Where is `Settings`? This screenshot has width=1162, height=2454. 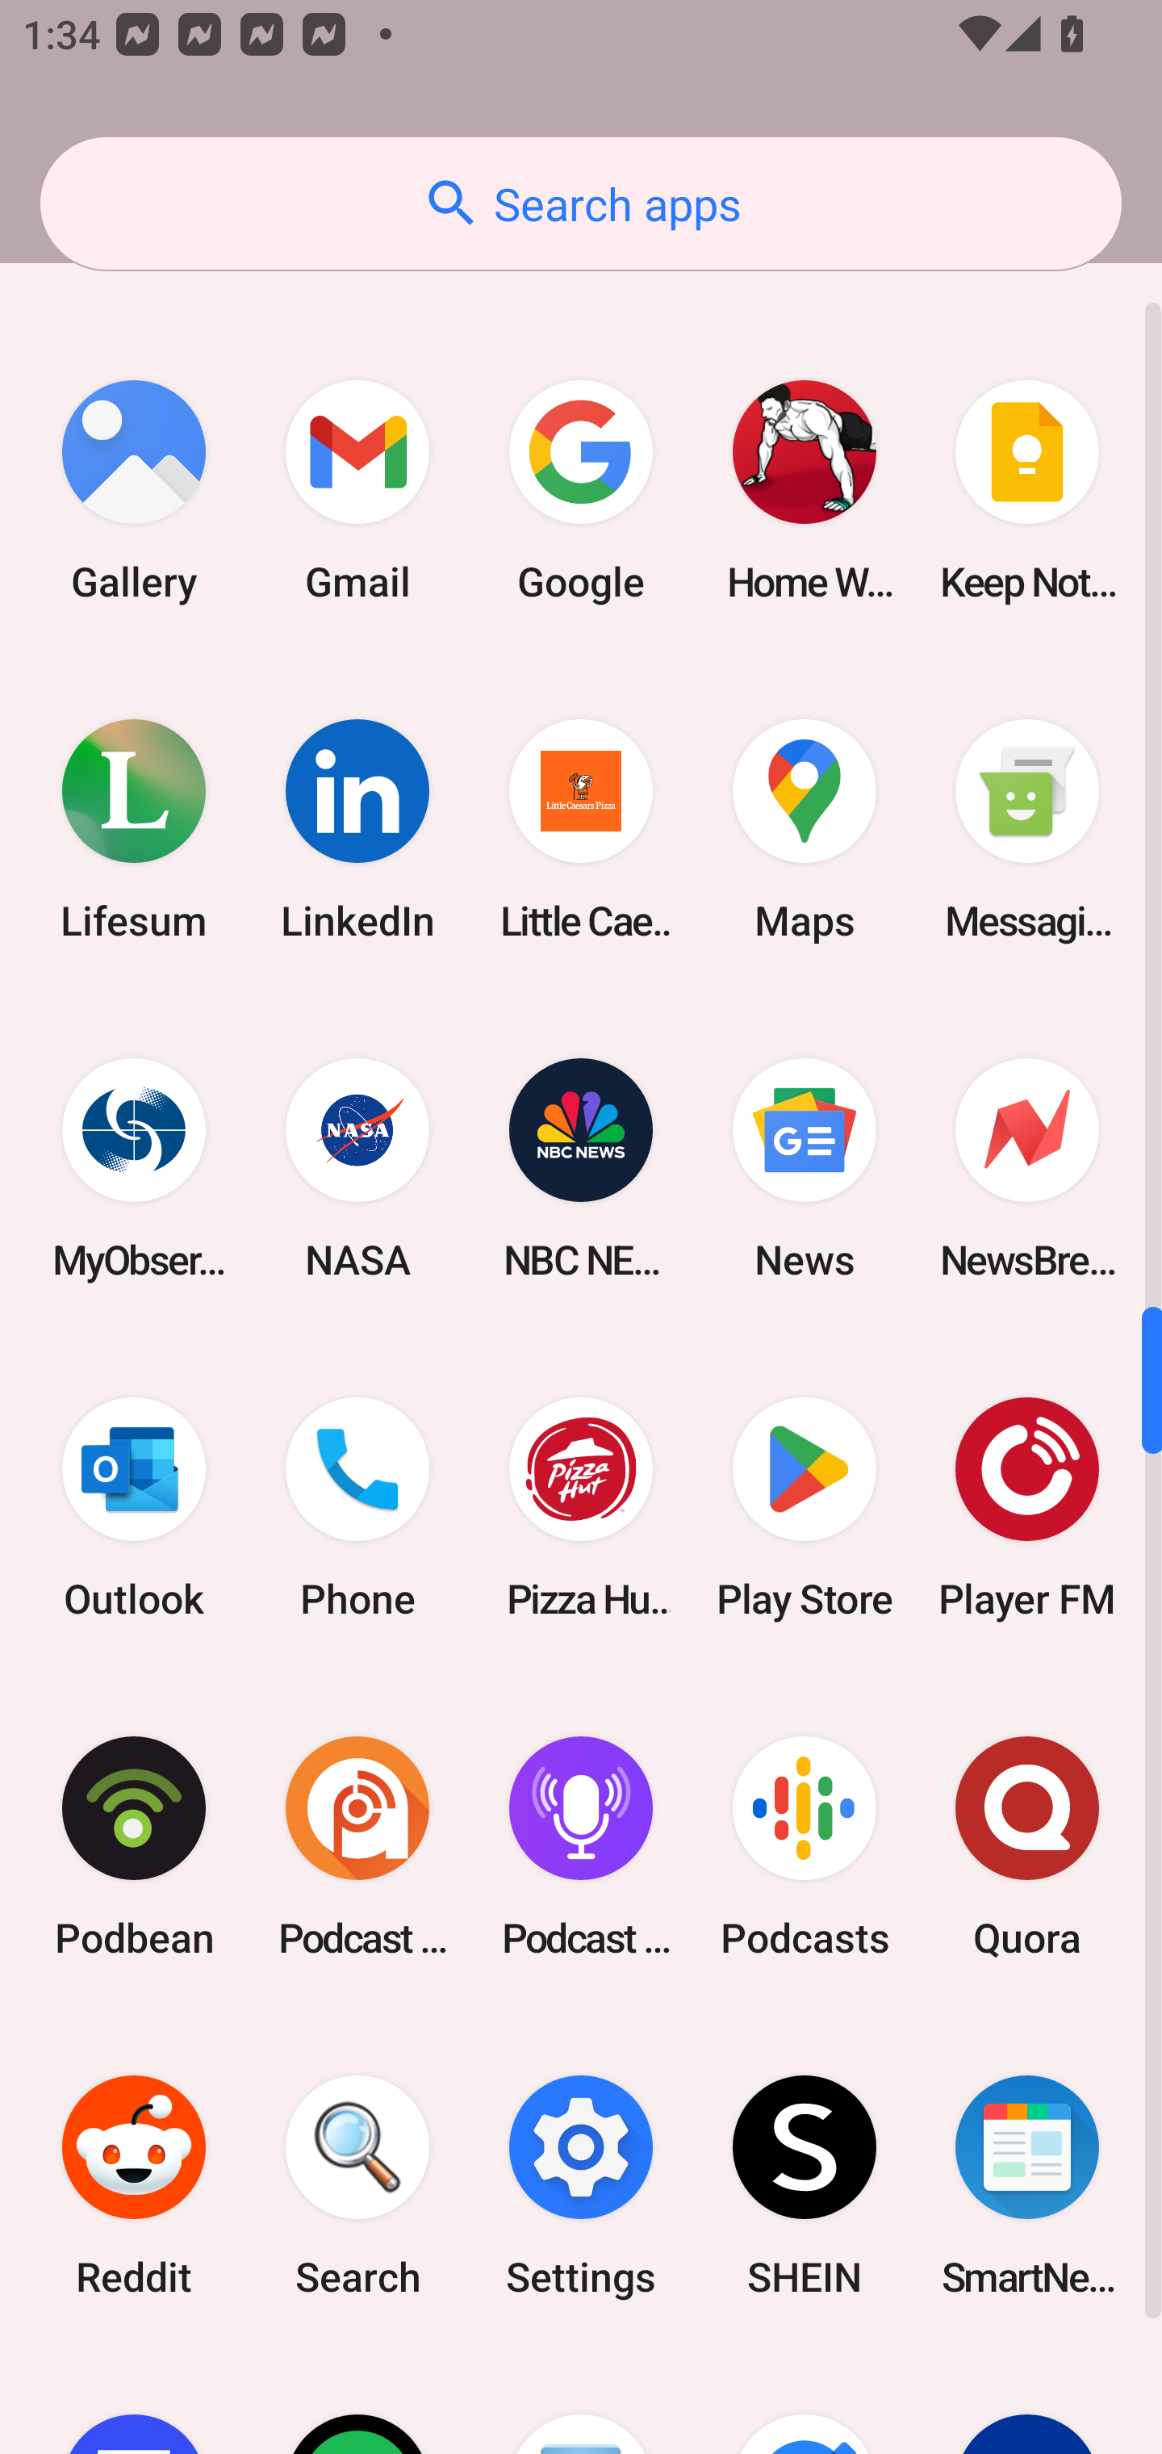
Settings is located at coordinates (581, 2186).